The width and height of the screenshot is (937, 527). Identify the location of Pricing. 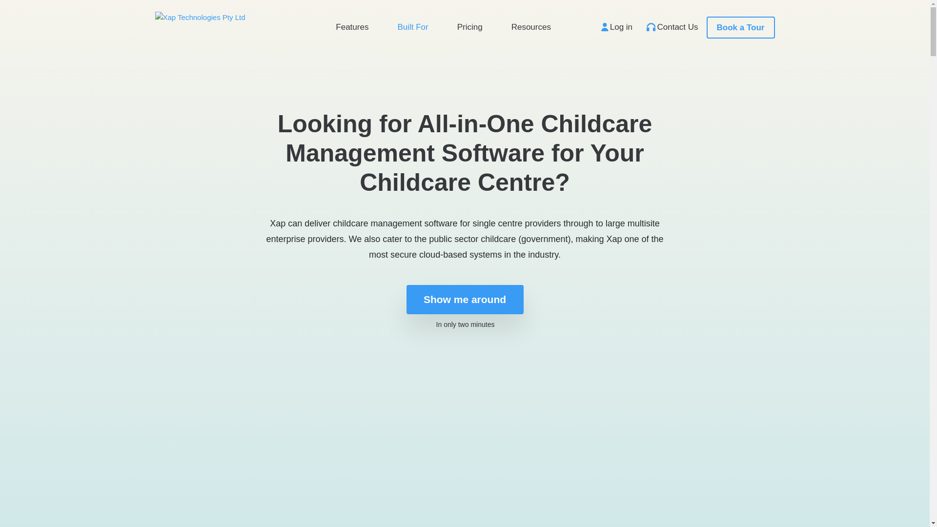
(470, 29).